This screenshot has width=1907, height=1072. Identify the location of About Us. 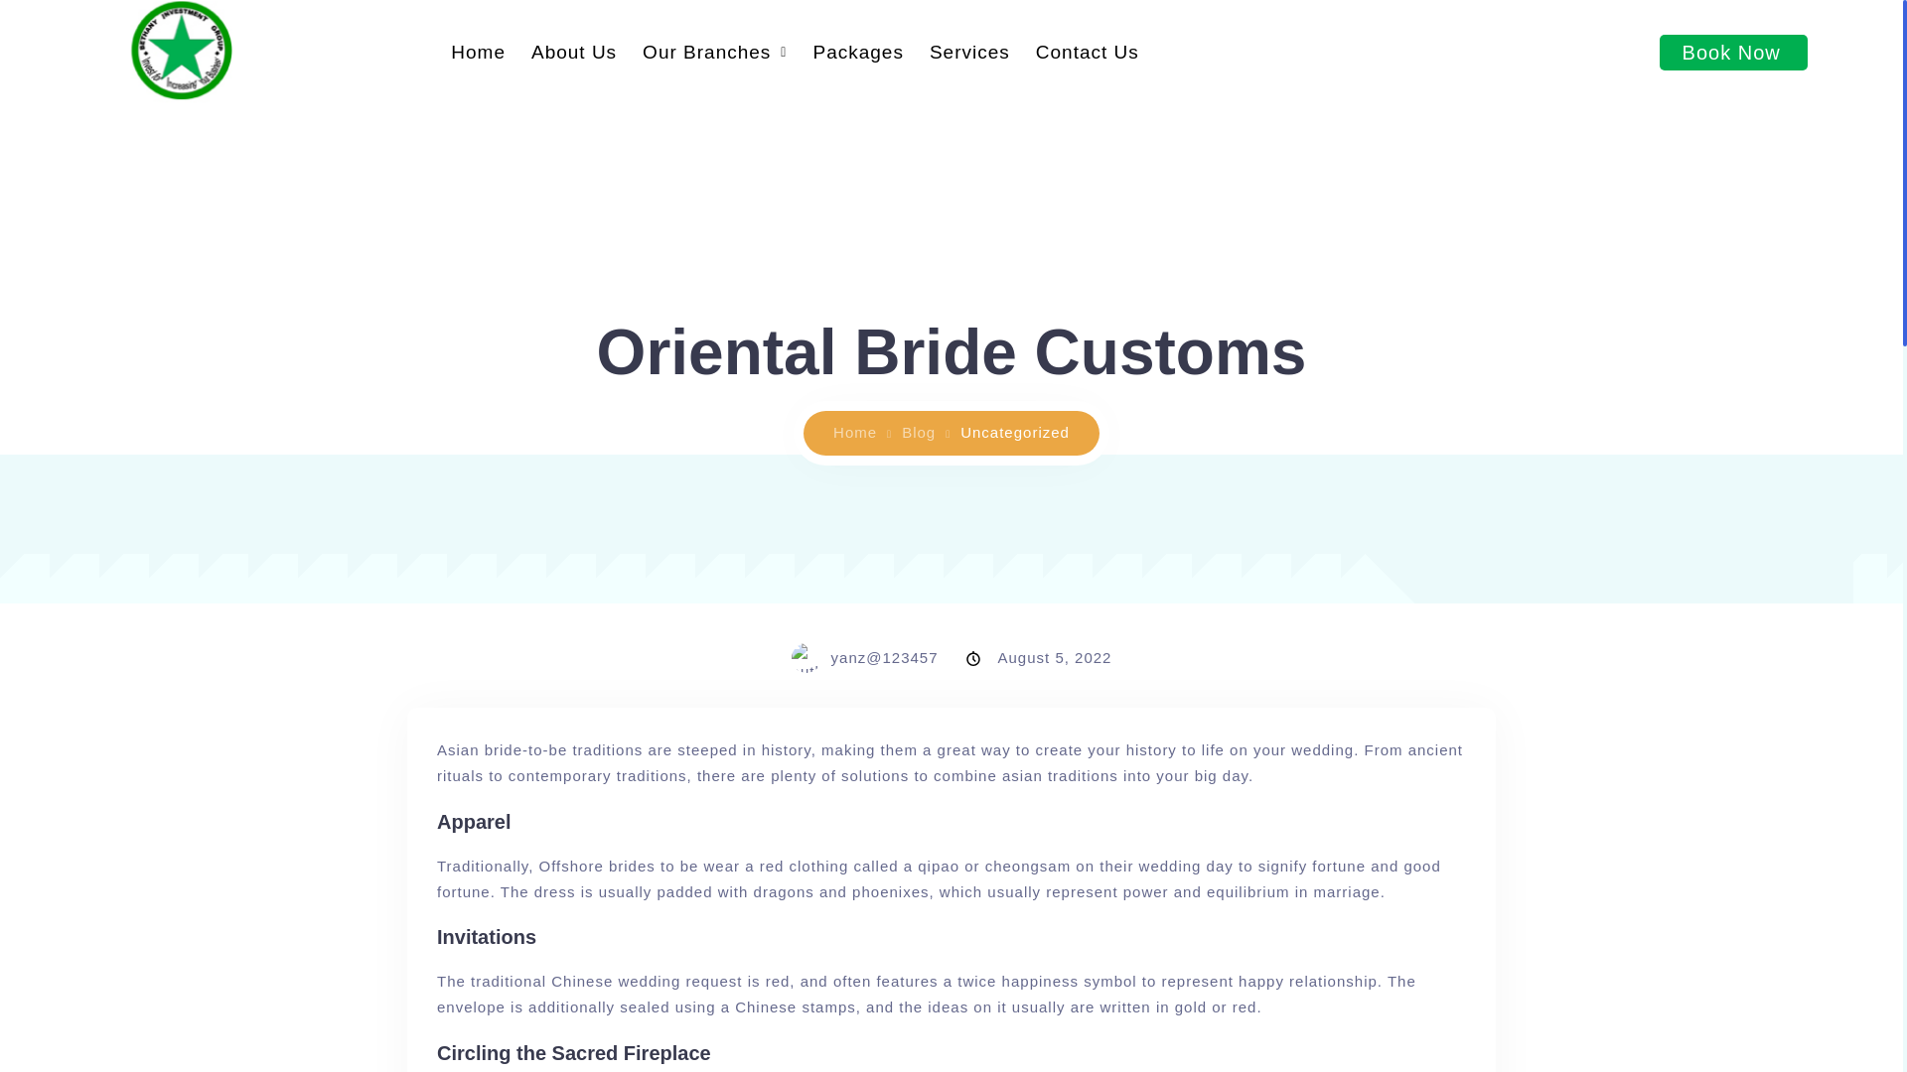
(574, 52).